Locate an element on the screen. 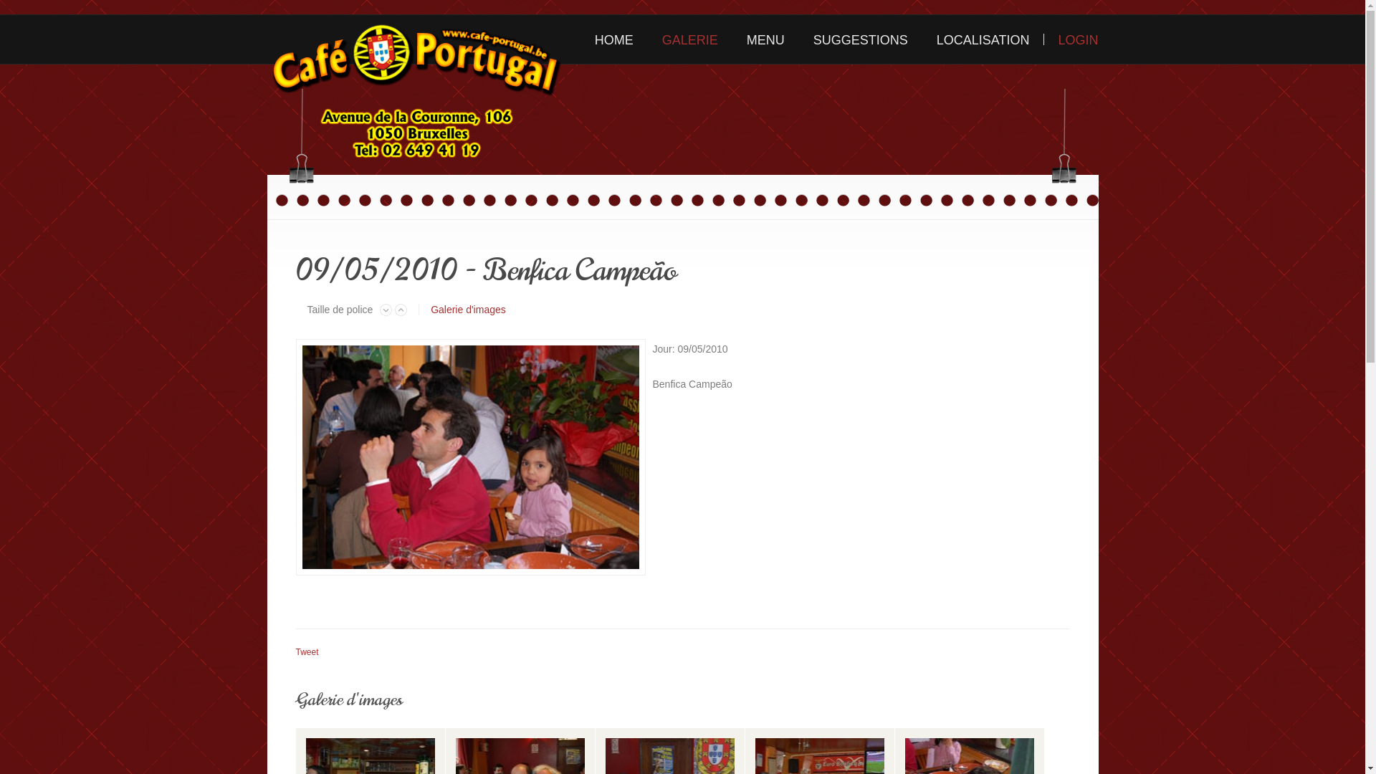 Image resolution: width=1376 pixels, height=774 pixels. LOGIN is located at coordinates (1071, 39).